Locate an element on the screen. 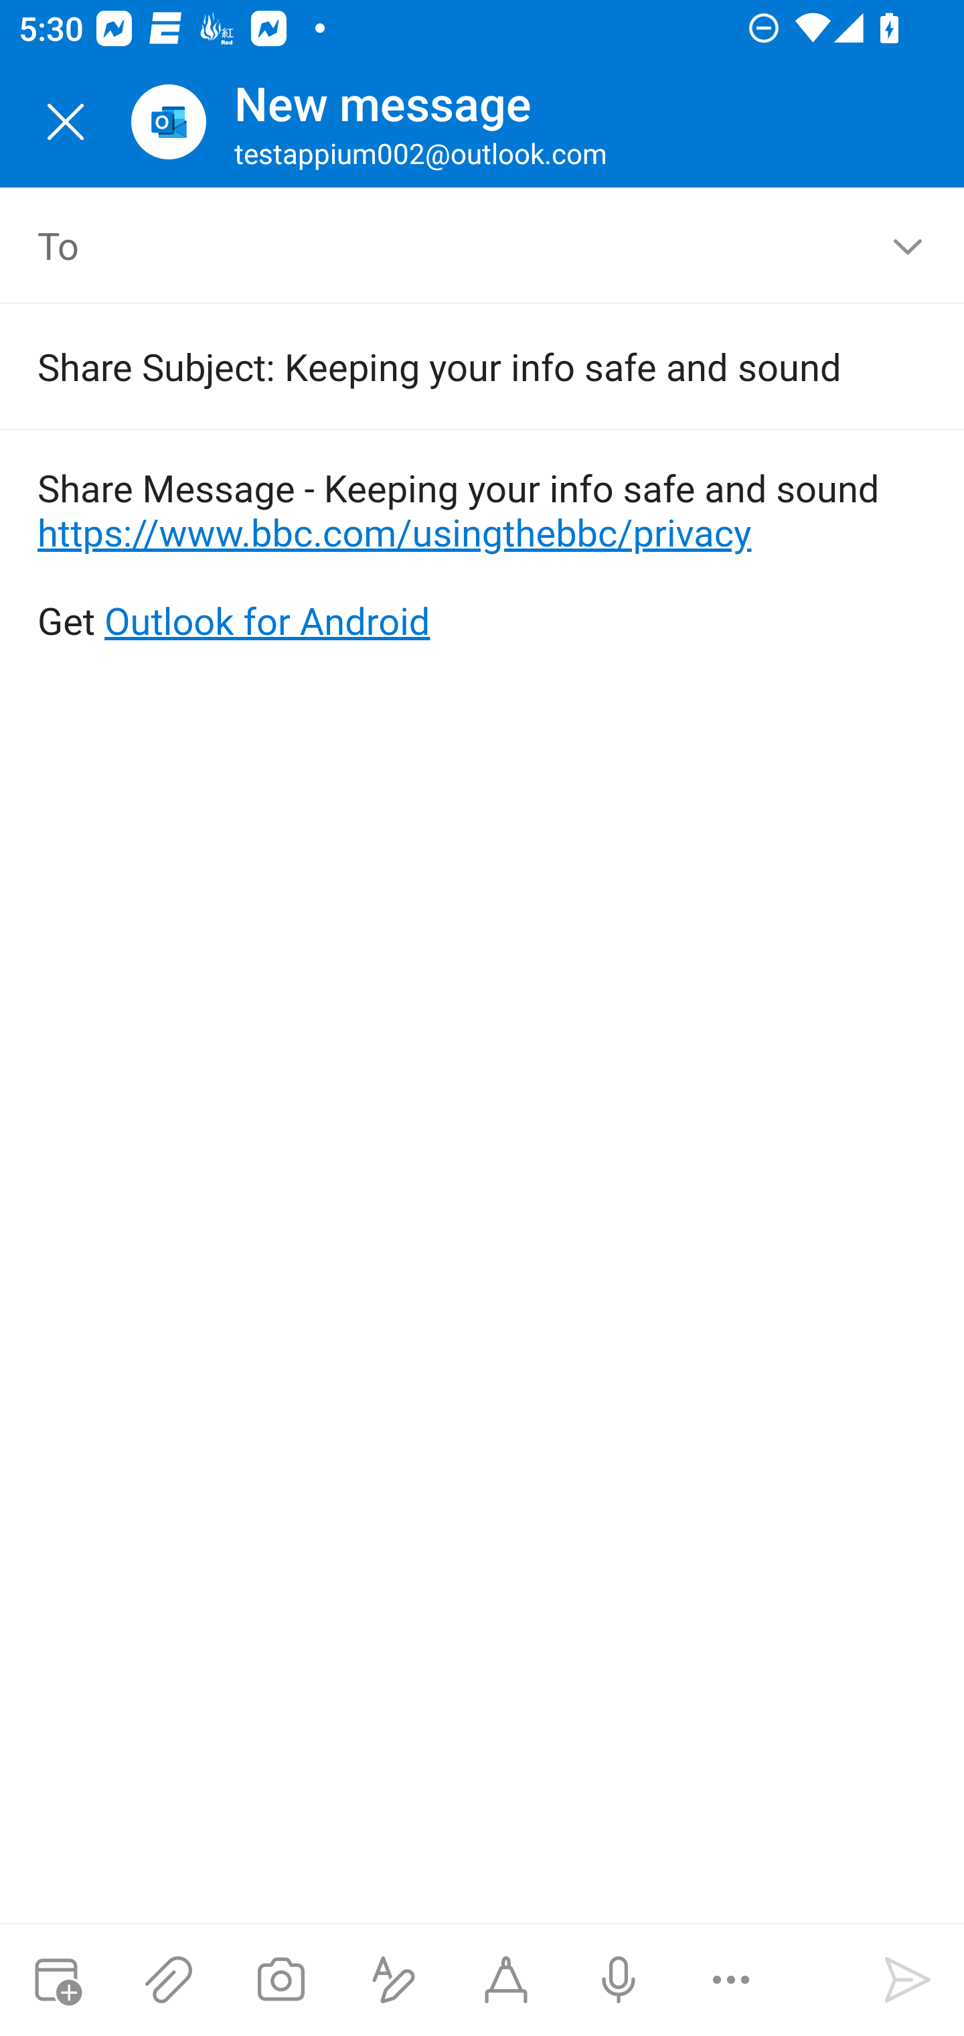  Show formatting options is located at coordinates (394, 1980).